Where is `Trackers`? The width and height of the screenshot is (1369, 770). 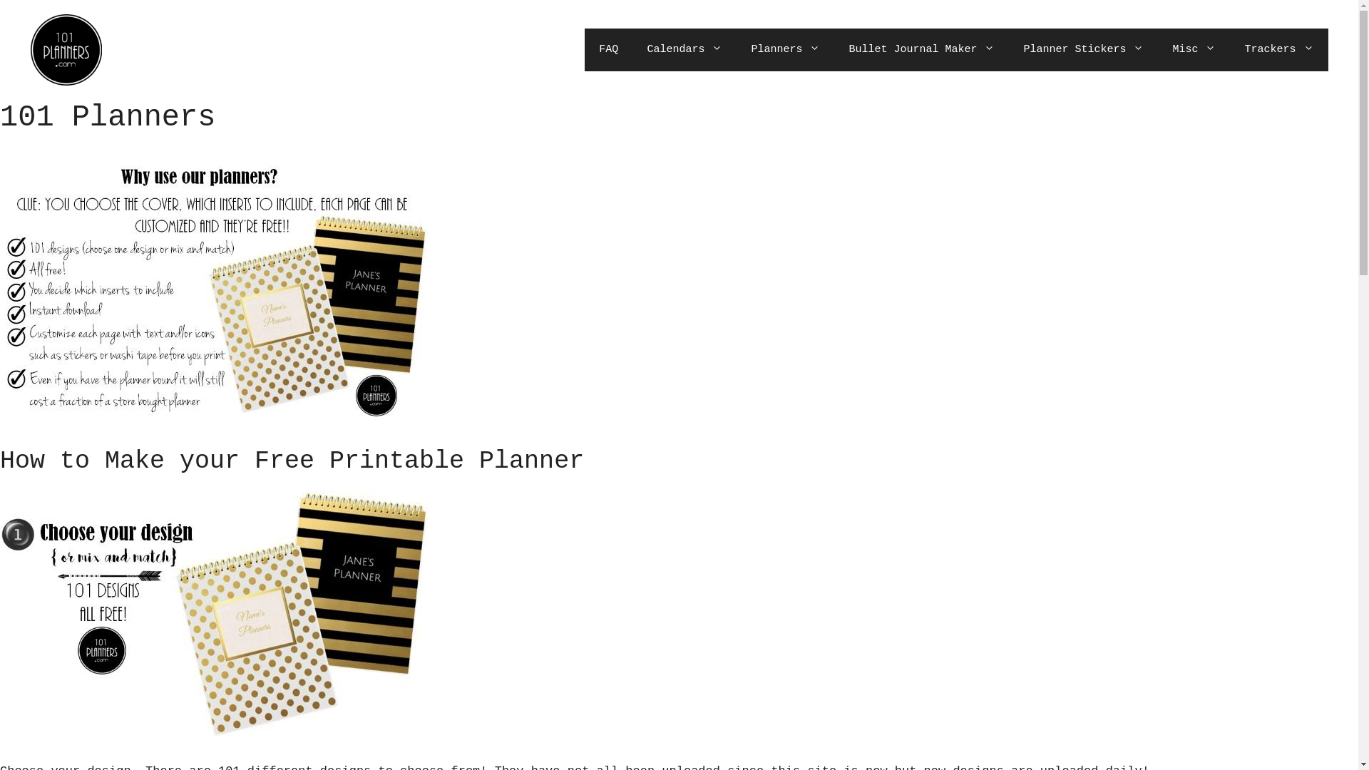 Trackers is located at coordinates (1279, 50).